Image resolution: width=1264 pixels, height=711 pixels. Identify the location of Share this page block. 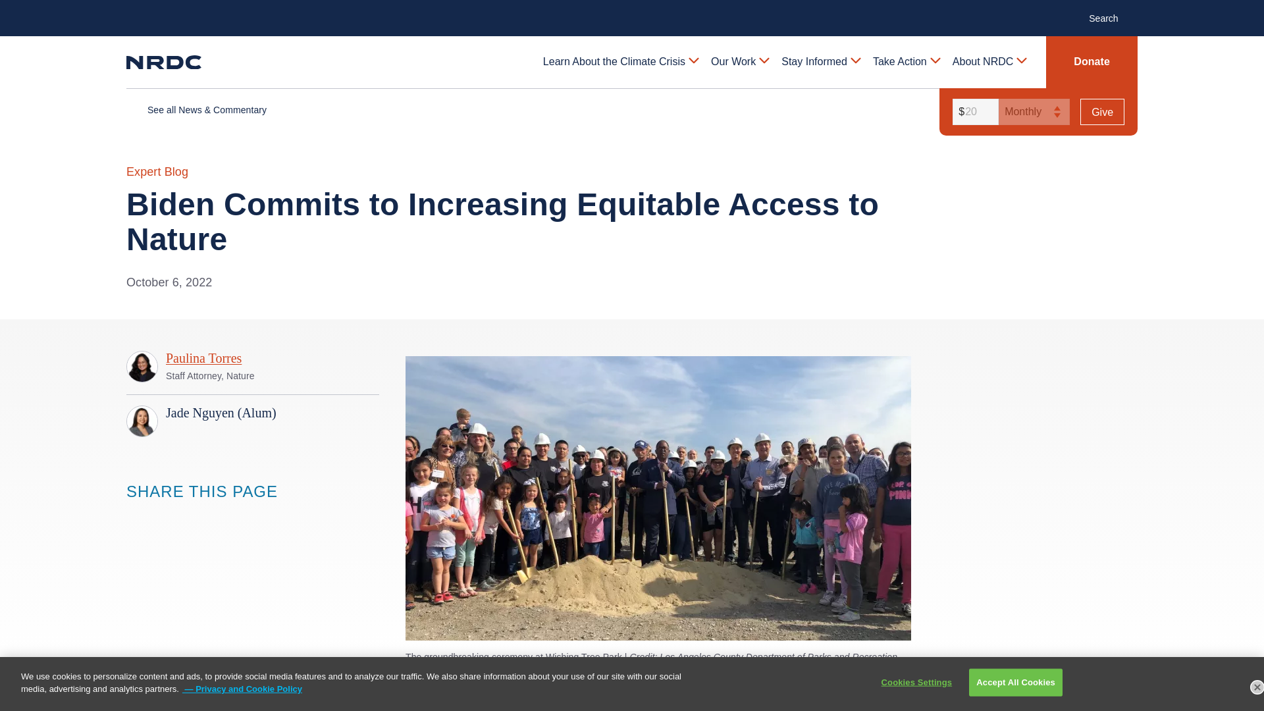
(136, 517).